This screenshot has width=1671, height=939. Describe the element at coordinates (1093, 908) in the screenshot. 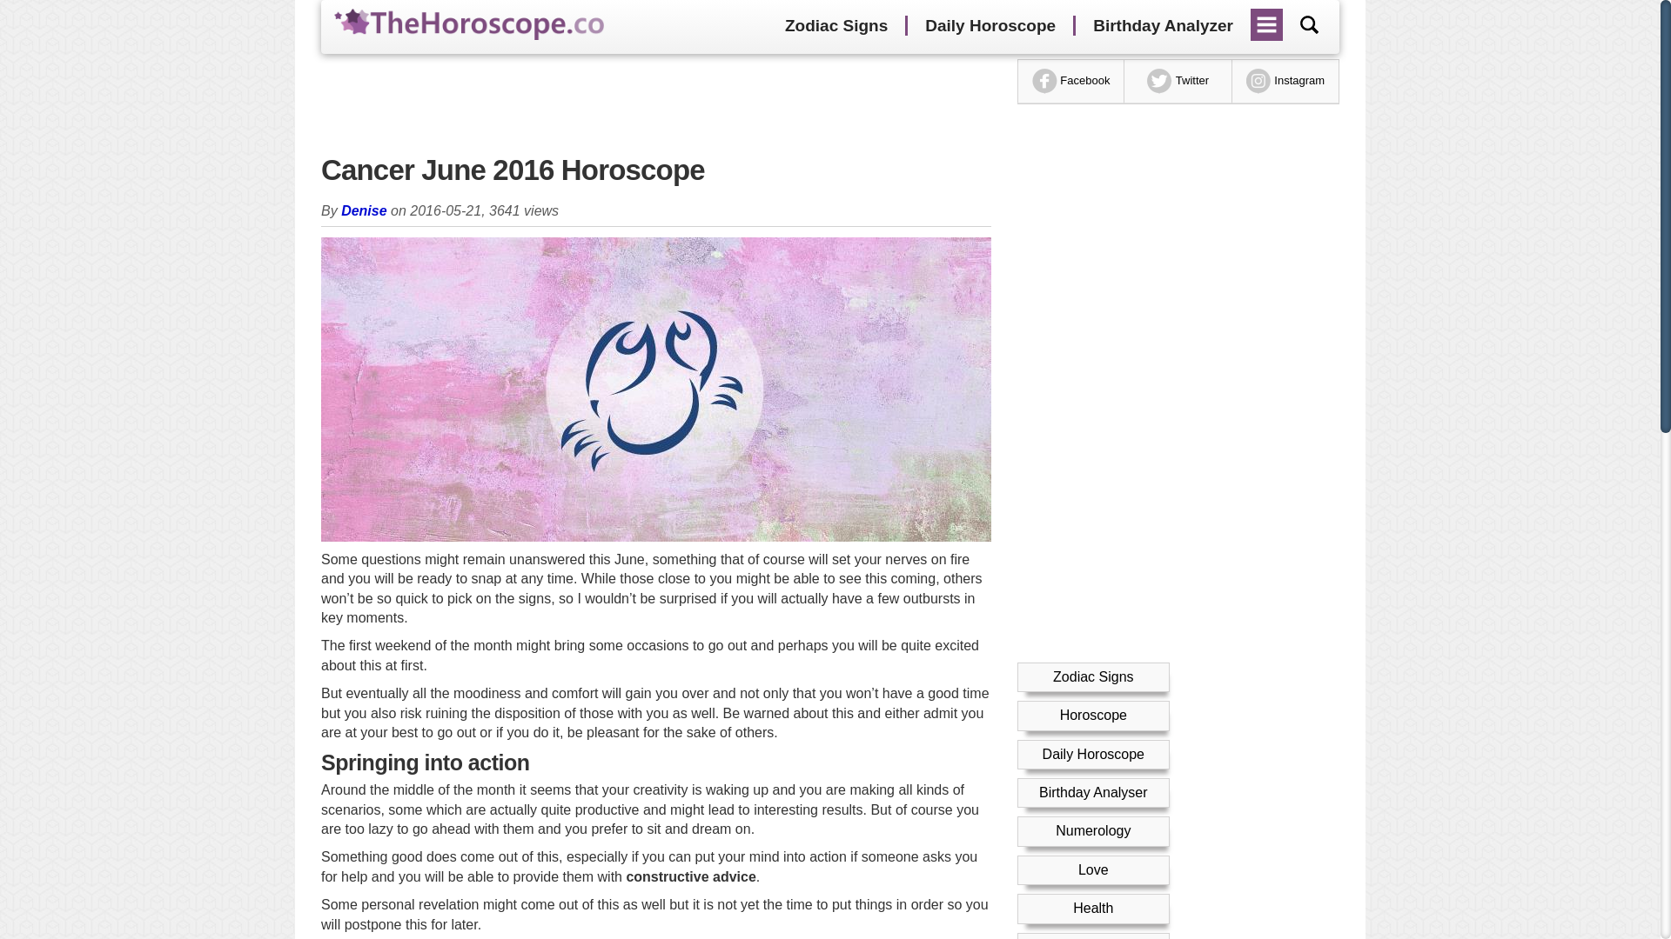

I see `Health` at that location.